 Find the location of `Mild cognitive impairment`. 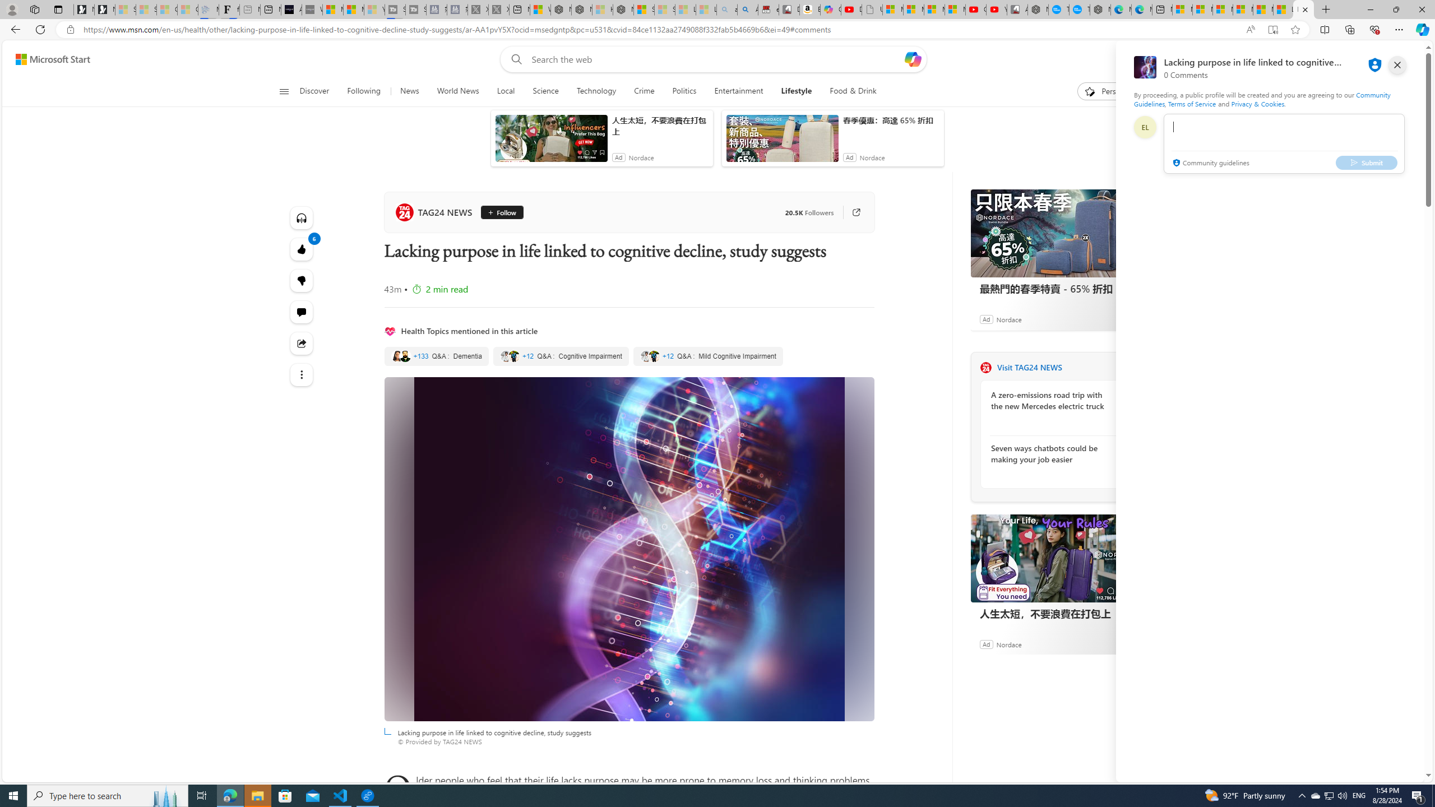

Mild cognitive impairment is located at coordinates (707, 356).